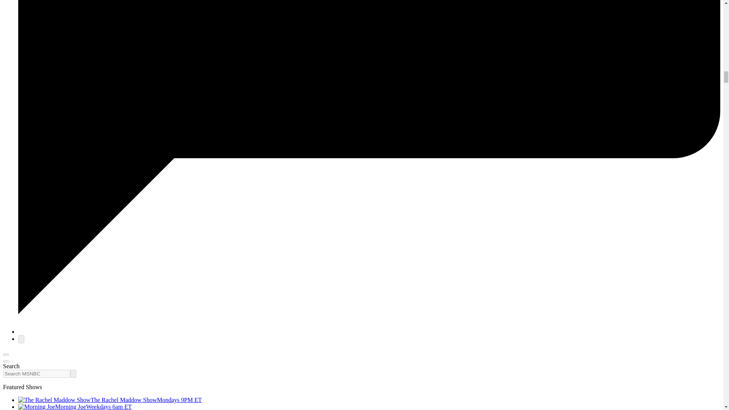 The width and height of the screenshot is (729, 410). What do you see at coordinates (110, 400) in the screenshot?
I see `The Rachel Maddow ShowMondays 9PM ET` at bounding box center [110, 400].